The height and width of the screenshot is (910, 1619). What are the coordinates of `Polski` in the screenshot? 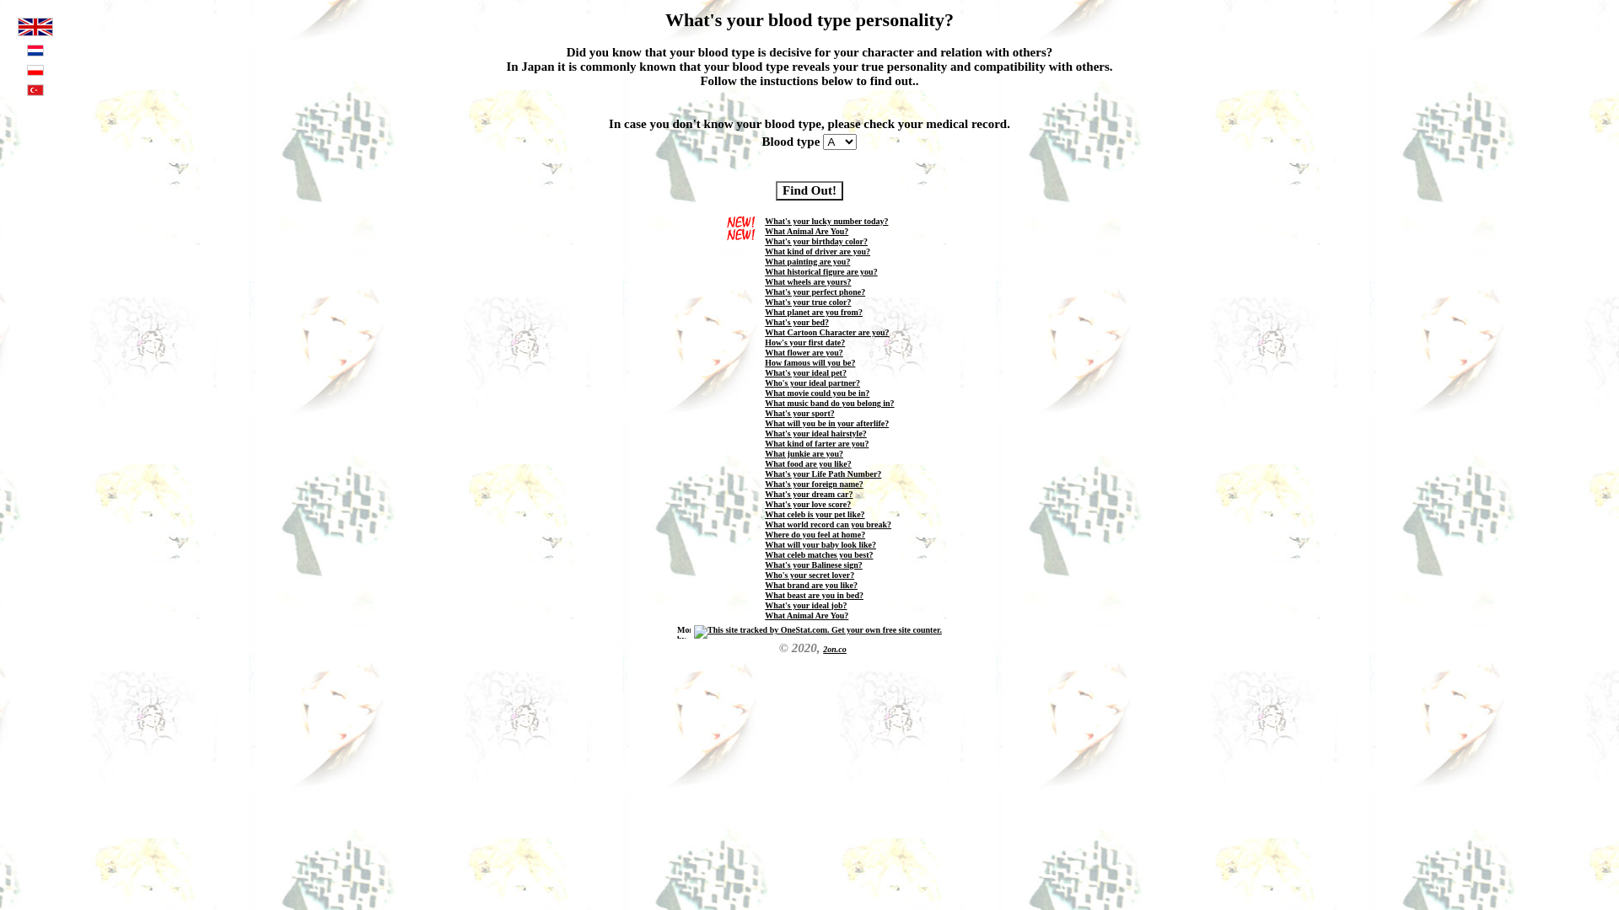 It's located at (35, 72).